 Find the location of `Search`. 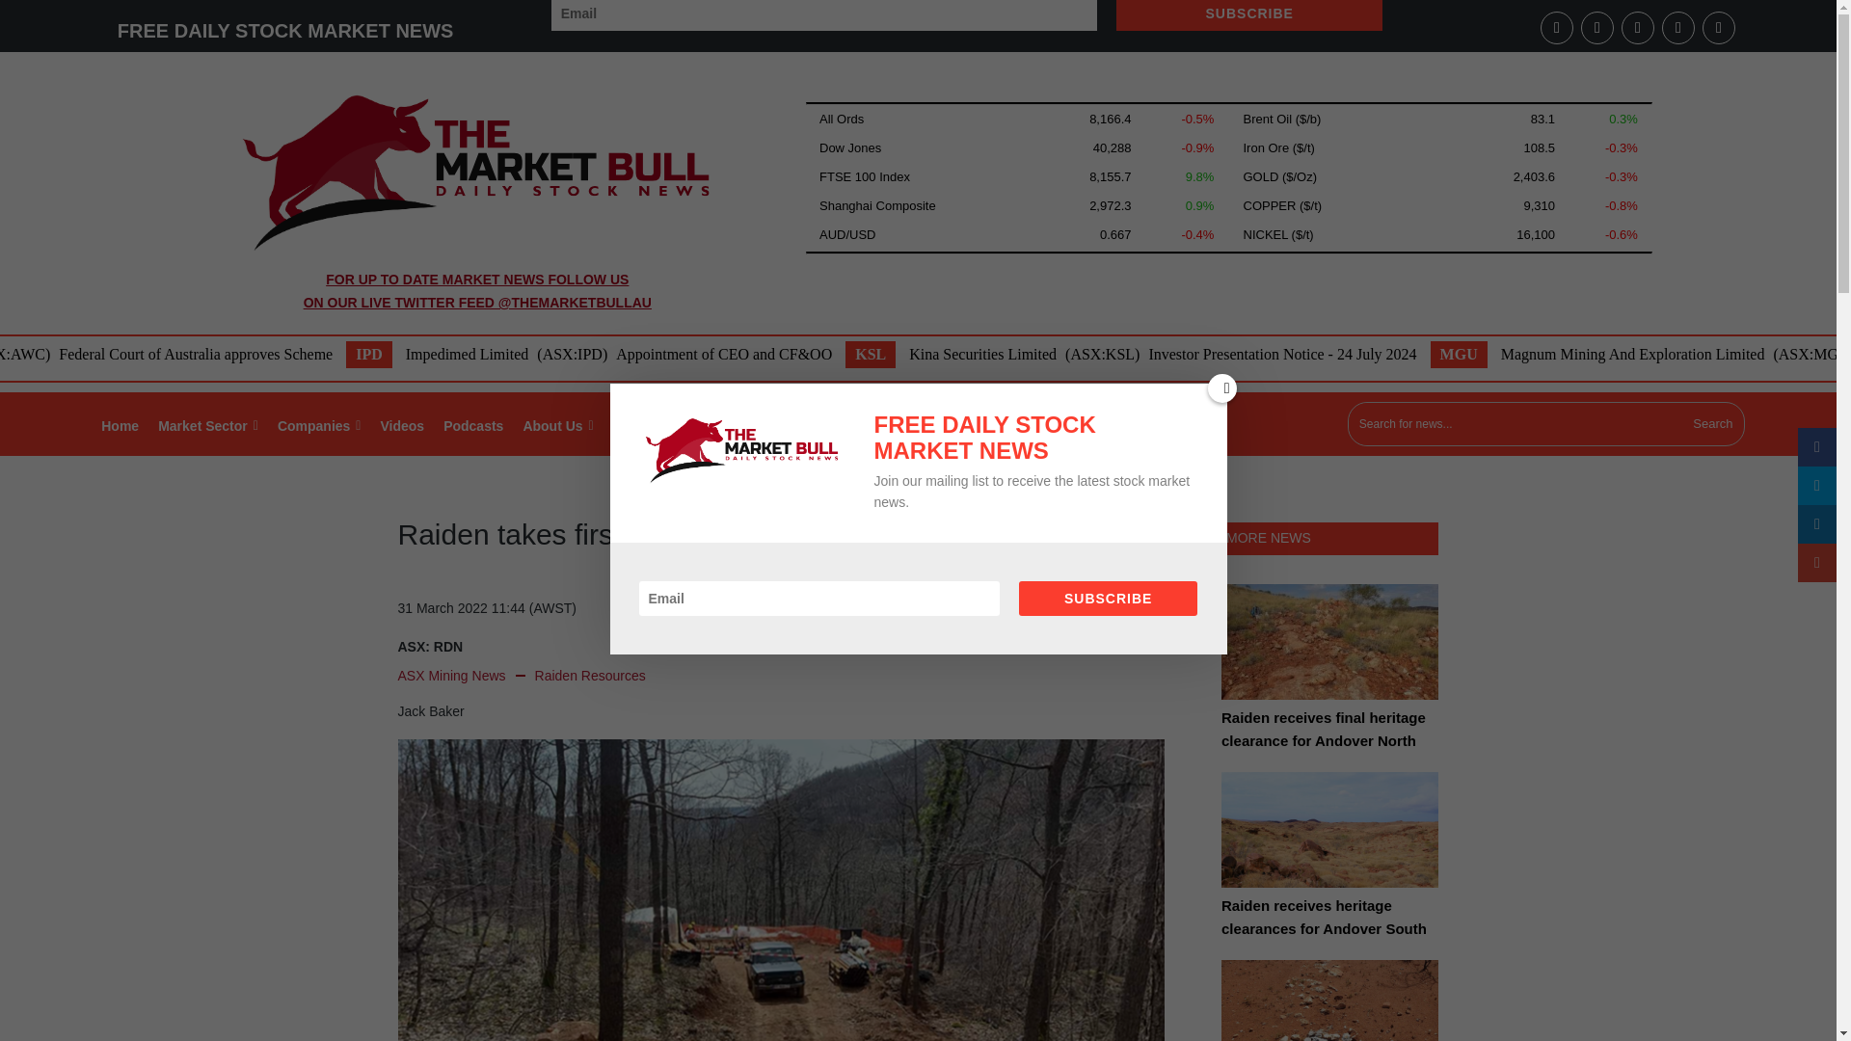

Search is located at coordinates (1712, 424).